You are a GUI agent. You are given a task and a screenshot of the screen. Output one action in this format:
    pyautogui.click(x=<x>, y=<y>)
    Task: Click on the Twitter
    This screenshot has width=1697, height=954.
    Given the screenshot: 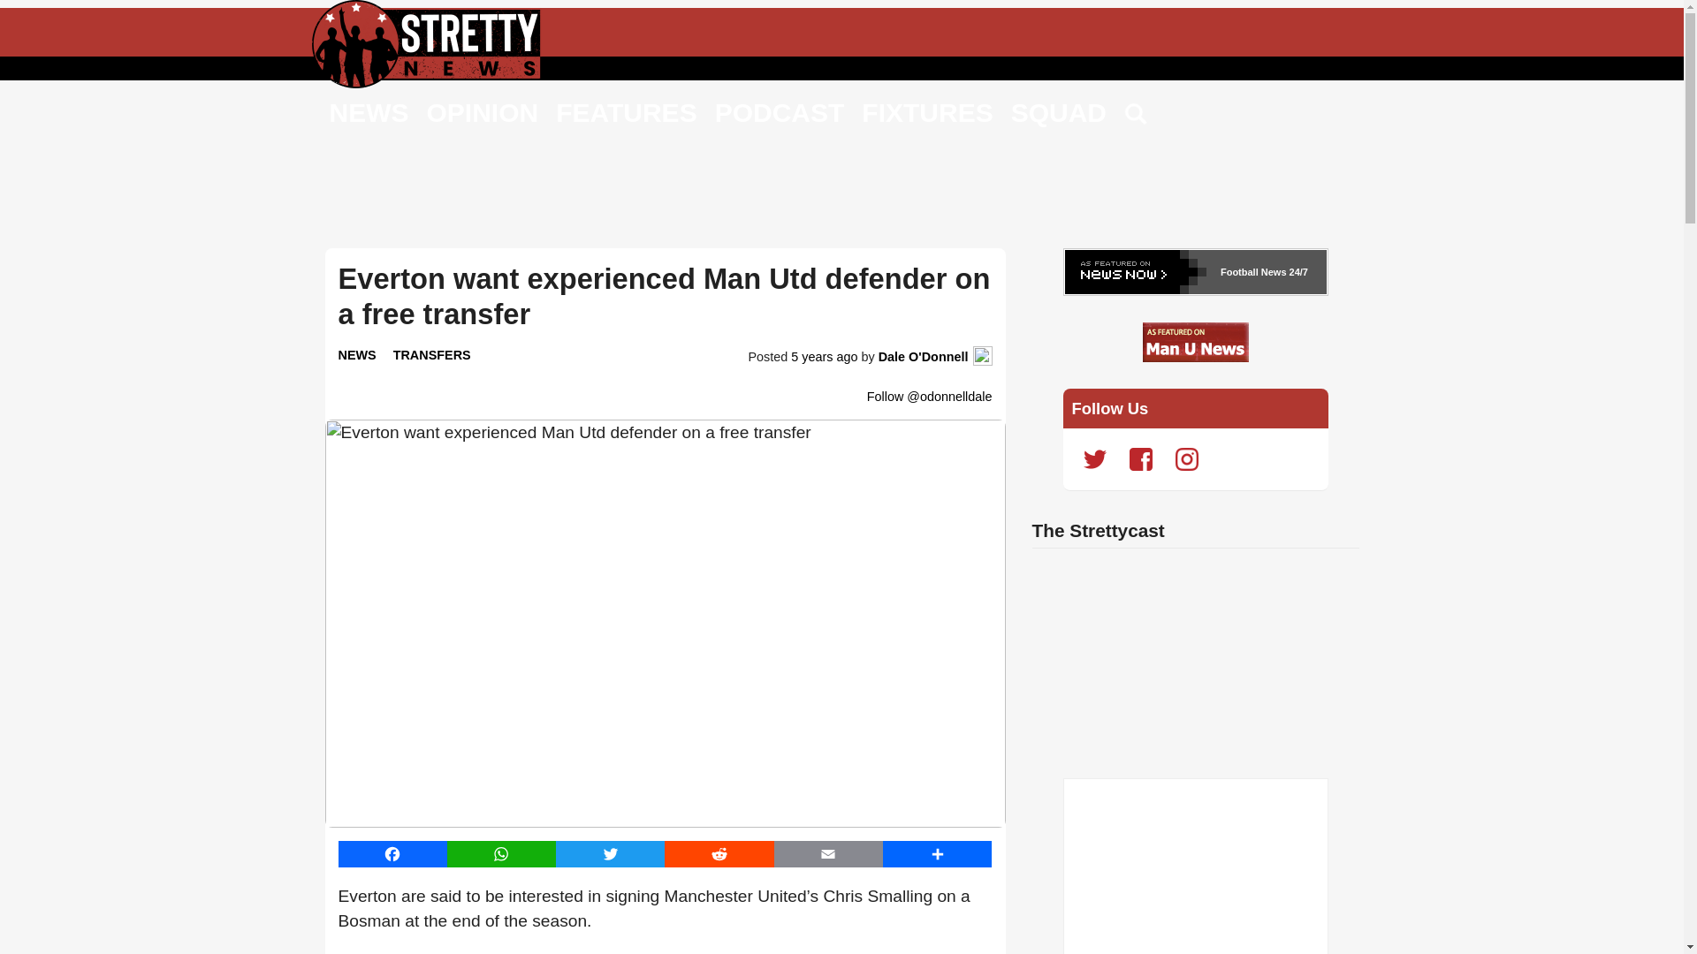 What is the action you would take?
    pyautogui.click(x=610, y=853)
    